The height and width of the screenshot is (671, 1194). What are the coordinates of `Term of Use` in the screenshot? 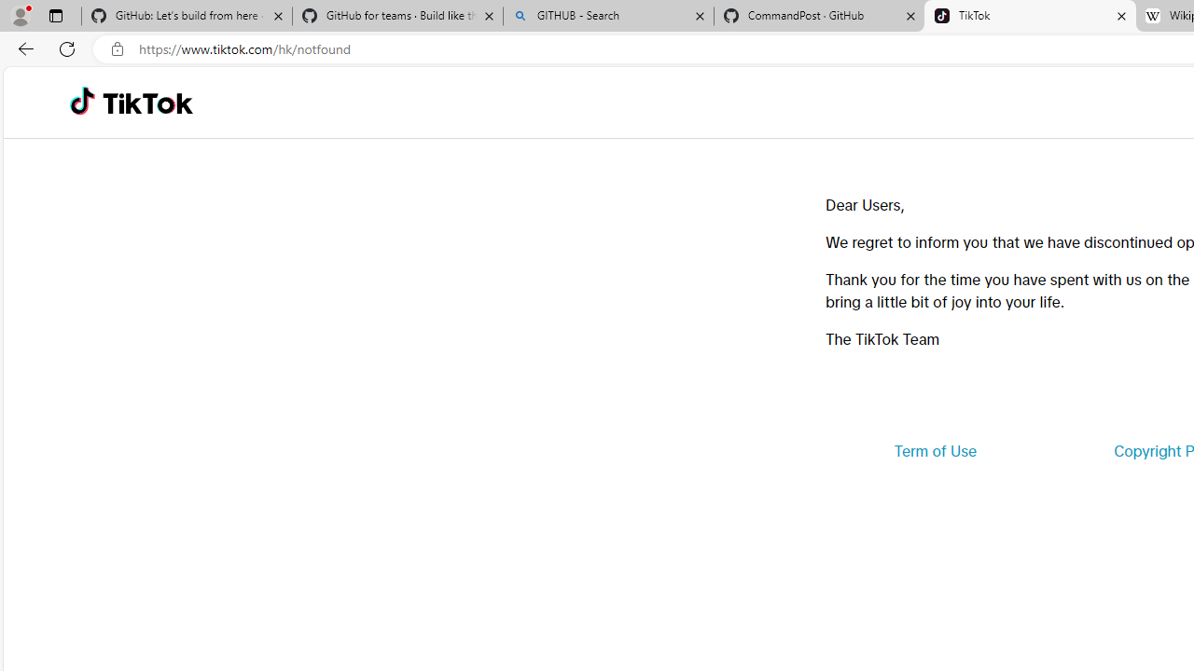 It's located at (935, 451).